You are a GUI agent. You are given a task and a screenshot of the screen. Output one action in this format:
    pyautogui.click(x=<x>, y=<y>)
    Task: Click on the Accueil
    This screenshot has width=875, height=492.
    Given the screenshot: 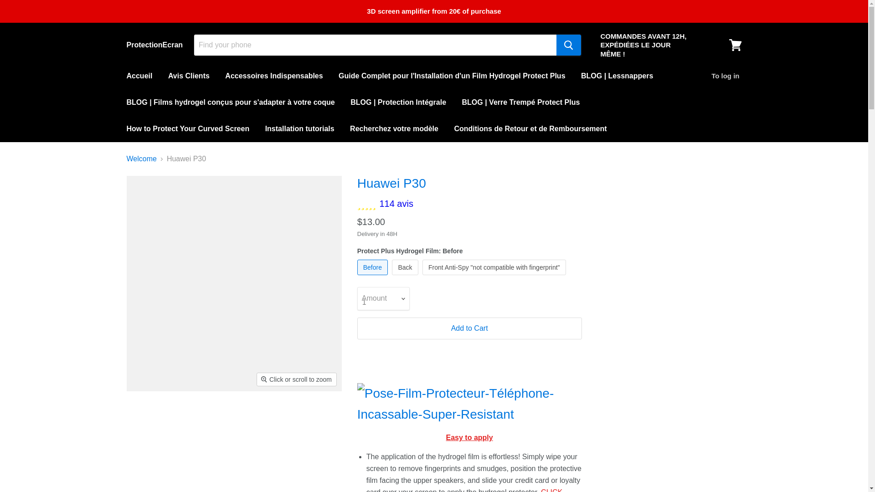 What is the action you would take?
    pyautogui.click(x=139, y=76)
    